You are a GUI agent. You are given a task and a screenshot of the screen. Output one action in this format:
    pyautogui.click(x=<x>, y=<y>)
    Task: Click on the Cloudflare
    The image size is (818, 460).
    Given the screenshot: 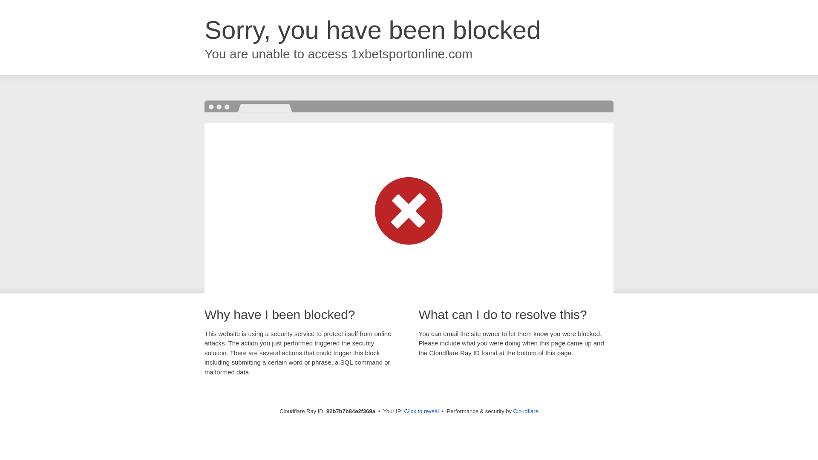 What is the action you would take?
    pyautogui.click(x=526, y=411)
    